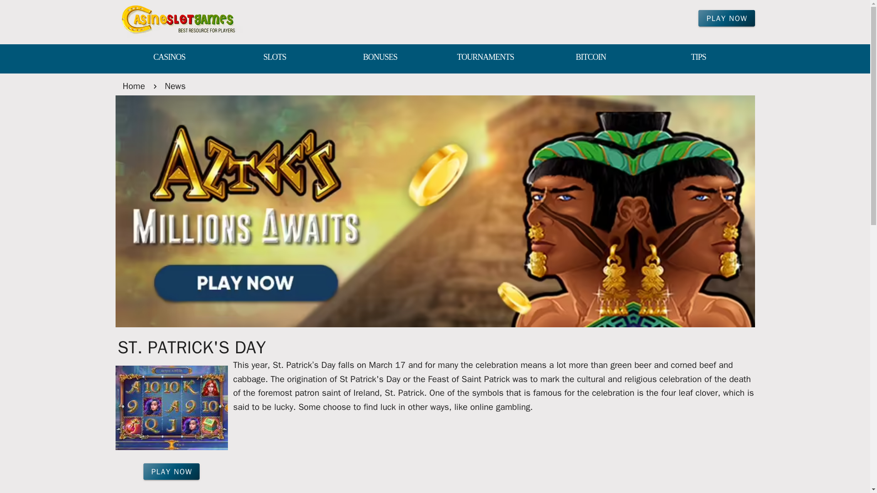  What do you see at coordinates (726, 18) in the screenshot?
I see `PLAY NOW` at bounding box center [726, 18].